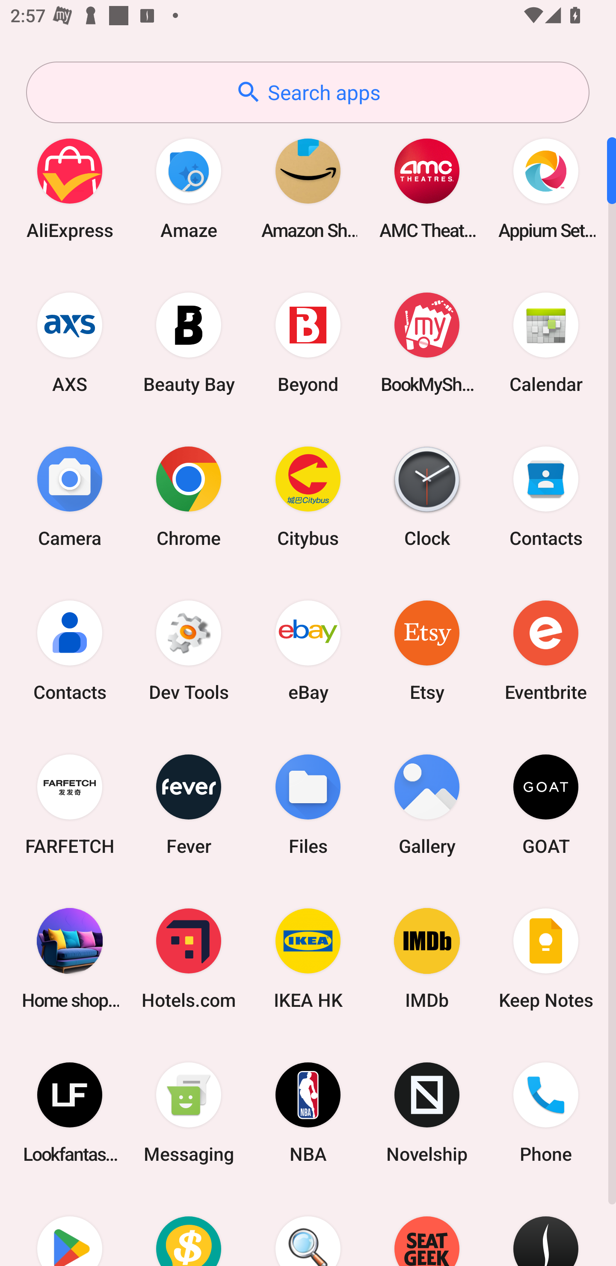 The height and width of the screenshot is (1266, 616). I want to click on Fever, so click(189, 804).